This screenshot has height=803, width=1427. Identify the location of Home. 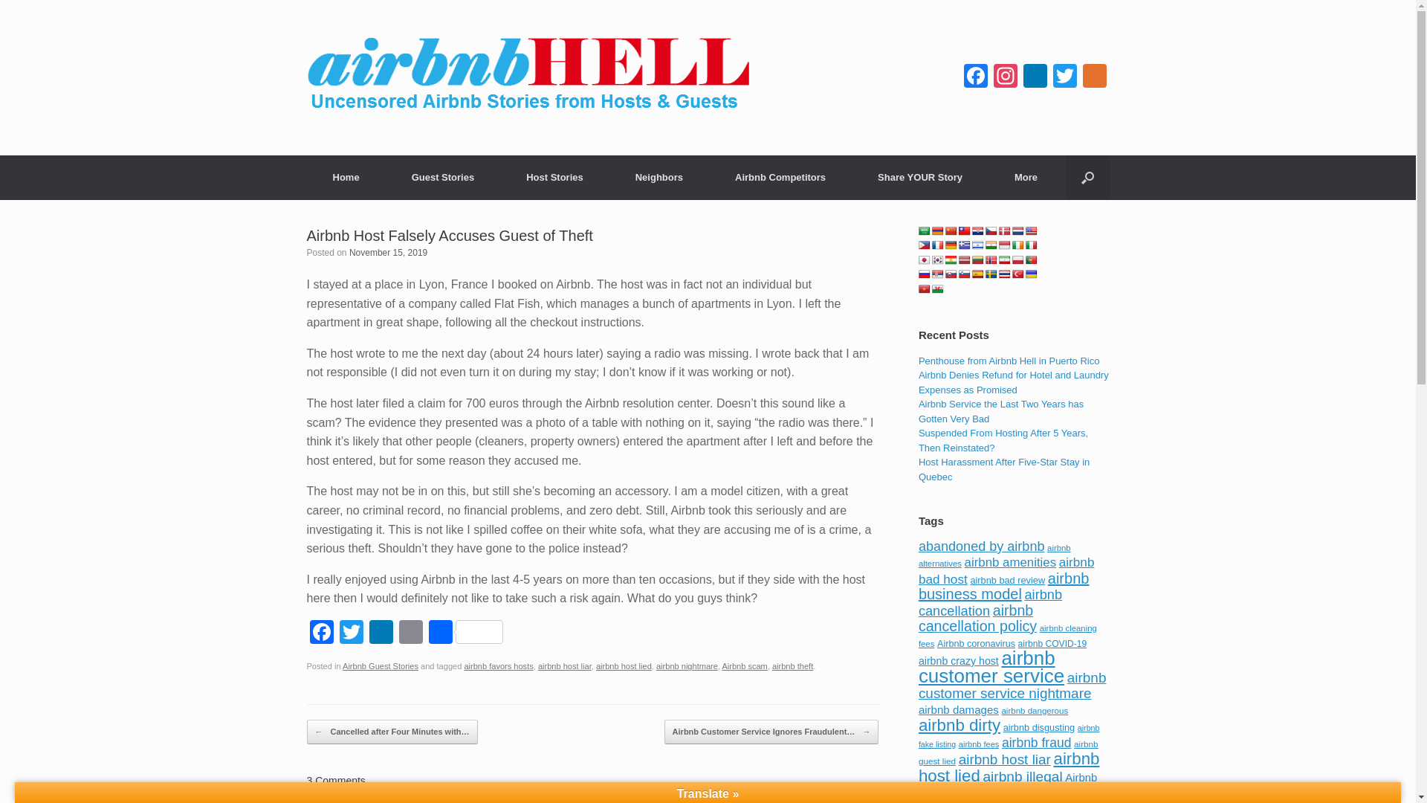
(346, 177).